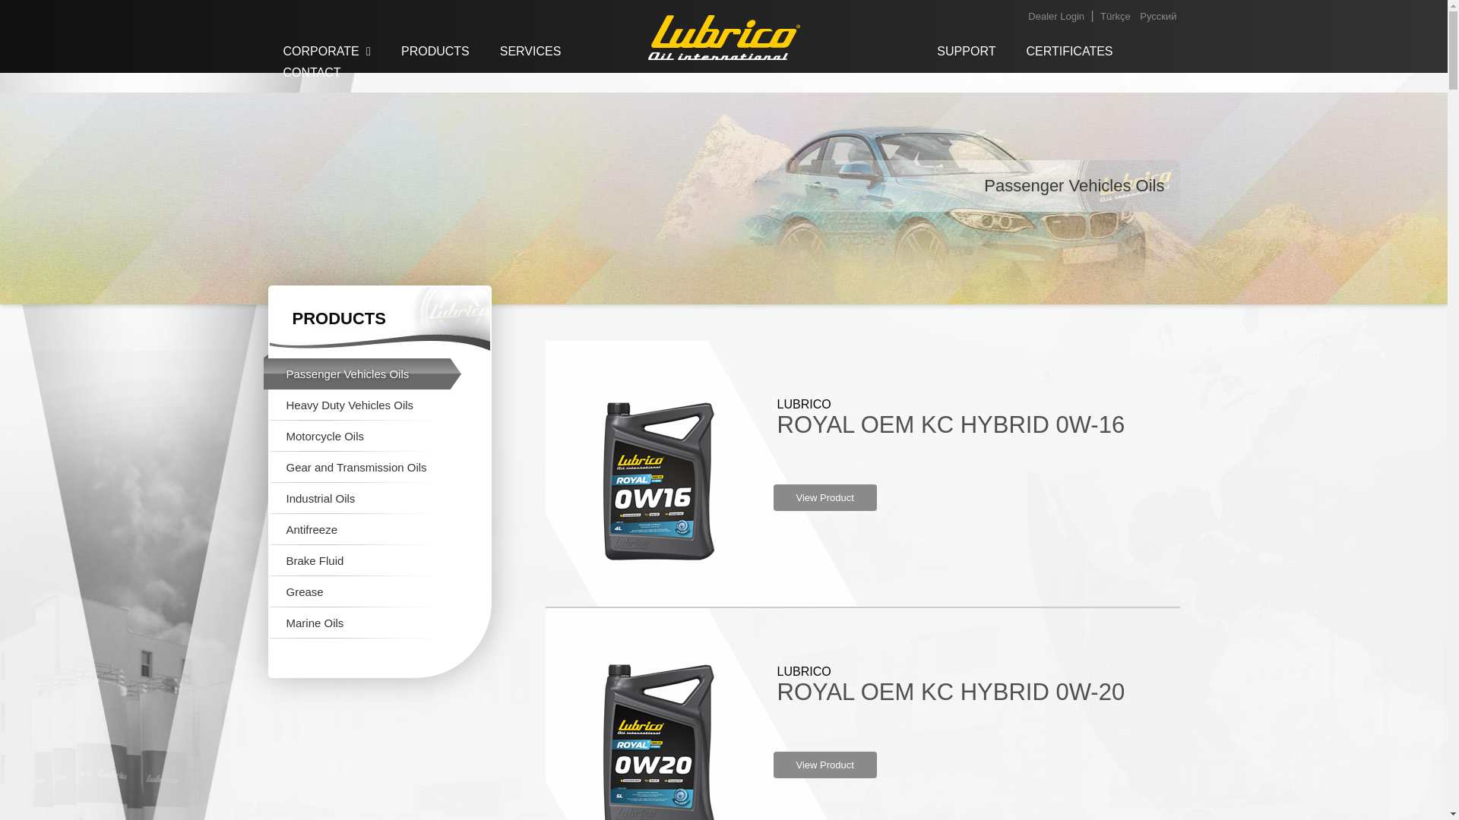 The image size is (1459, 820). What do you see at coordinates (1056, 17) in the screenshot?
I see `Dealer Login` at bounding box center [1056, 17].